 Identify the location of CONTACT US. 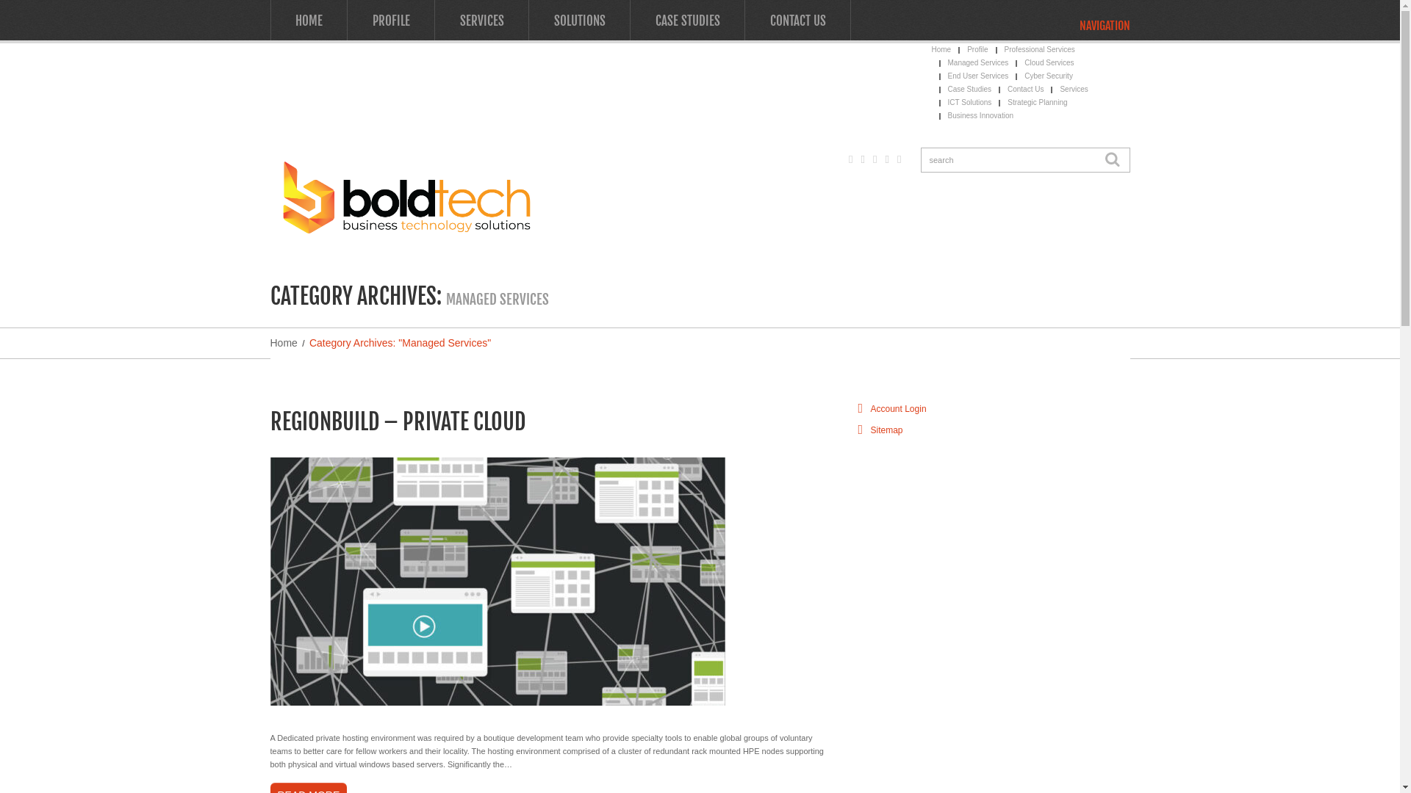
(797, 21).